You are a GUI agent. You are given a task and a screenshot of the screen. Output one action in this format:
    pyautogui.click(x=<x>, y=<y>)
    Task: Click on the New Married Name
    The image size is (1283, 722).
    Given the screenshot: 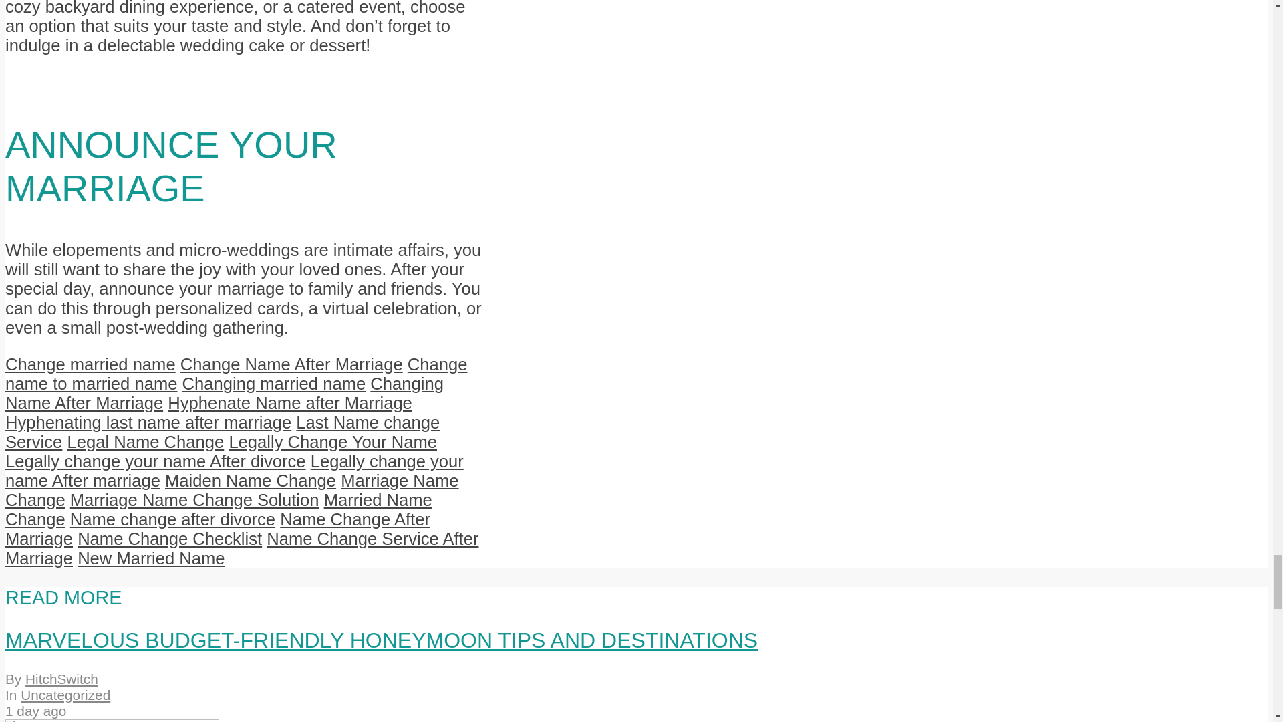 What is the action you would take?
    pyautogui.click(x=151, y=558)
    